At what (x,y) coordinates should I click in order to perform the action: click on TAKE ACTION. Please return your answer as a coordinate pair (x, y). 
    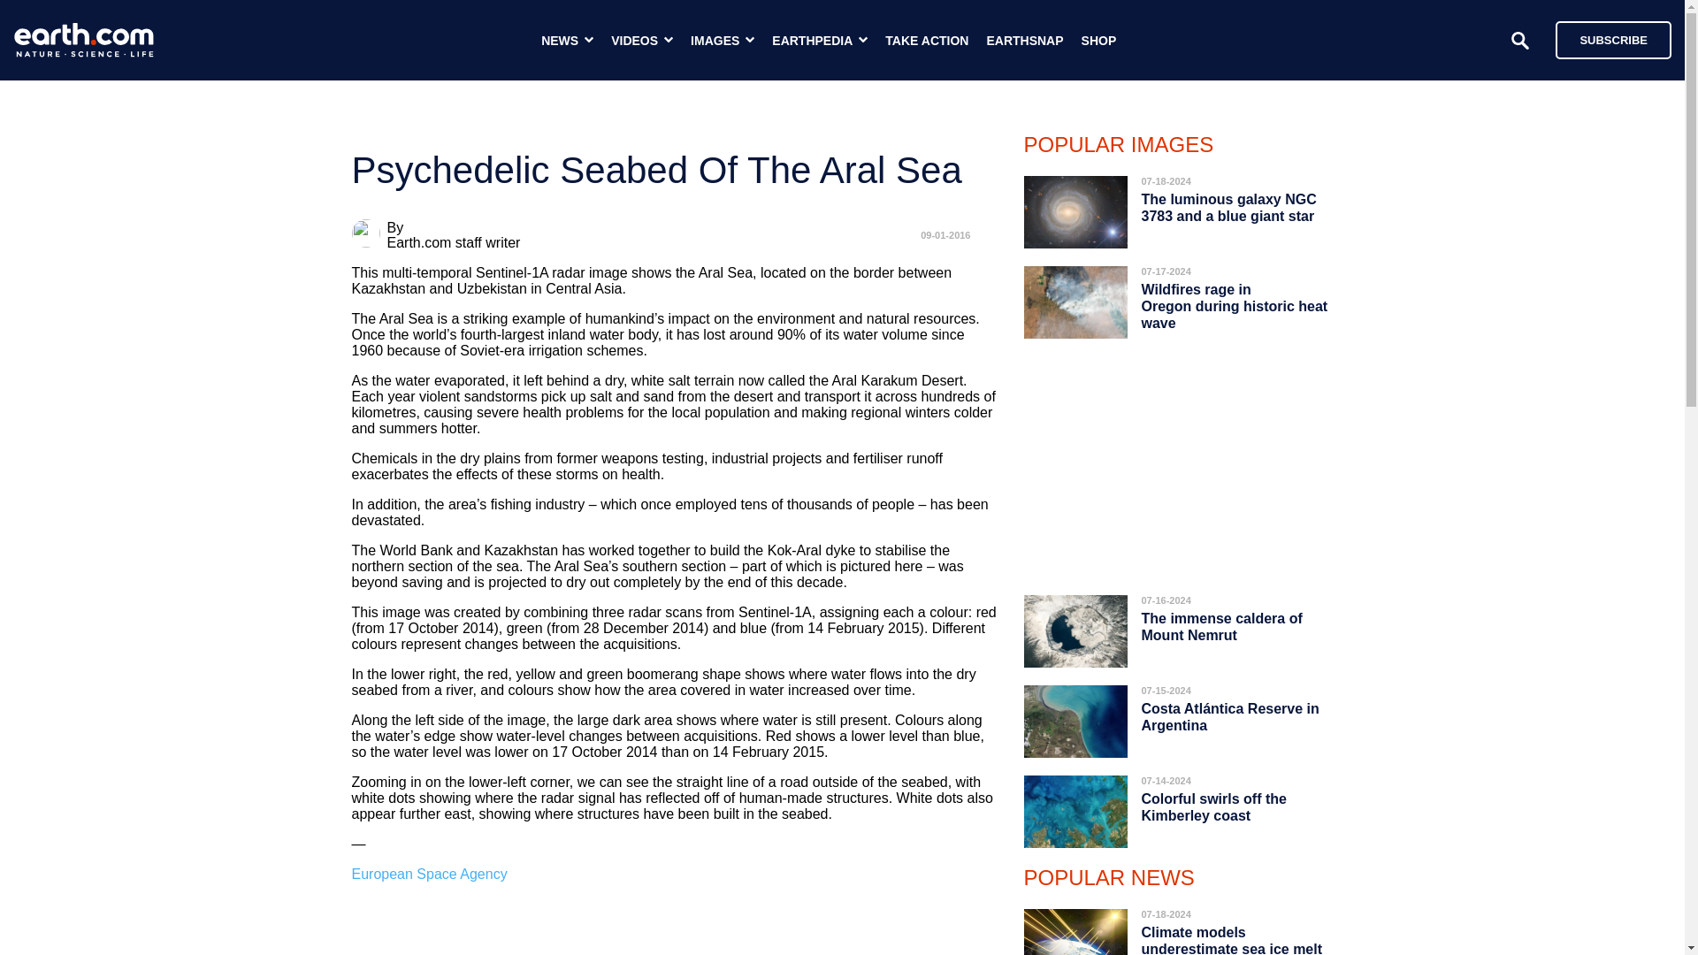
    Looking at the image, I should click on (926, 41).